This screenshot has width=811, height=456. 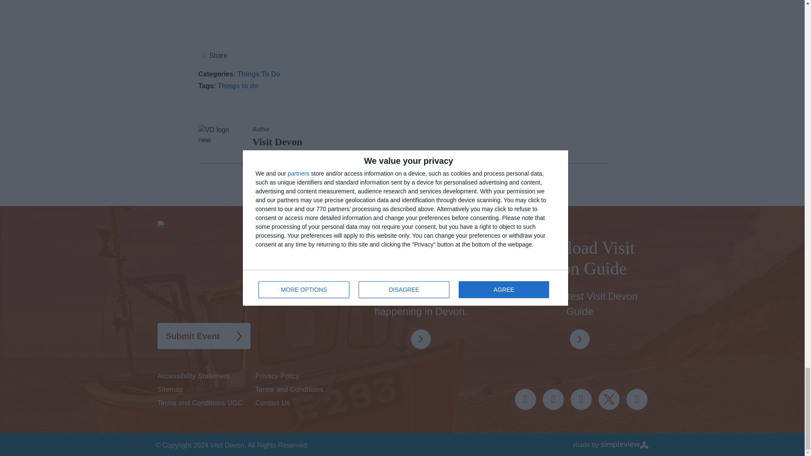 What do you see at coordinates (580, 399) in the screenshot?
I see `Visit our tiktok page` at bounding box center [580, 399].